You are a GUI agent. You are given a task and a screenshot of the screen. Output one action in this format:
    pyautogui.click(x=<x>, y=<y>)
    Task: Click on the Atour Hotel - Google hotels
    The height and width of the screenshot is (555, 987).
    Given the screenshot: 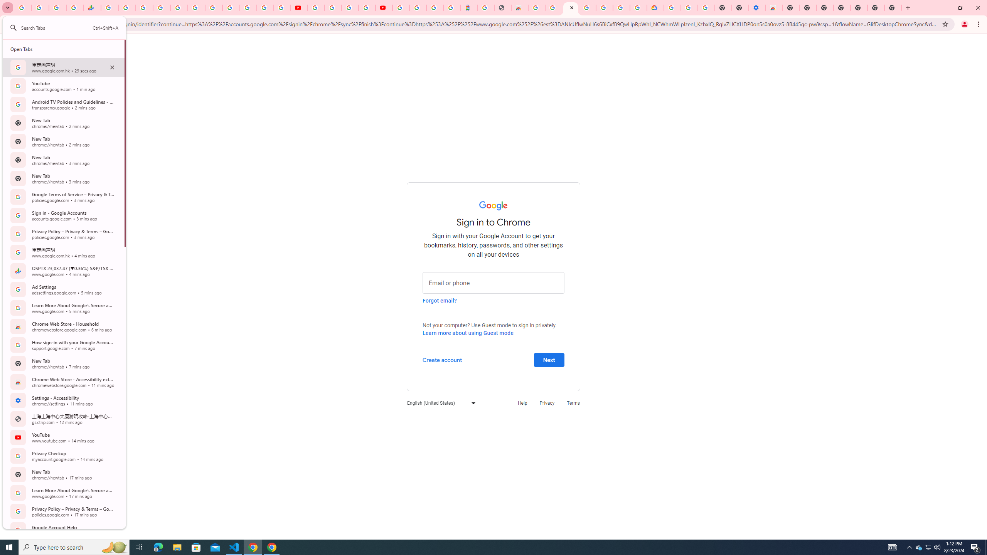 What is the action you would take?
    pyautogui.click(x=469, y=8)
    